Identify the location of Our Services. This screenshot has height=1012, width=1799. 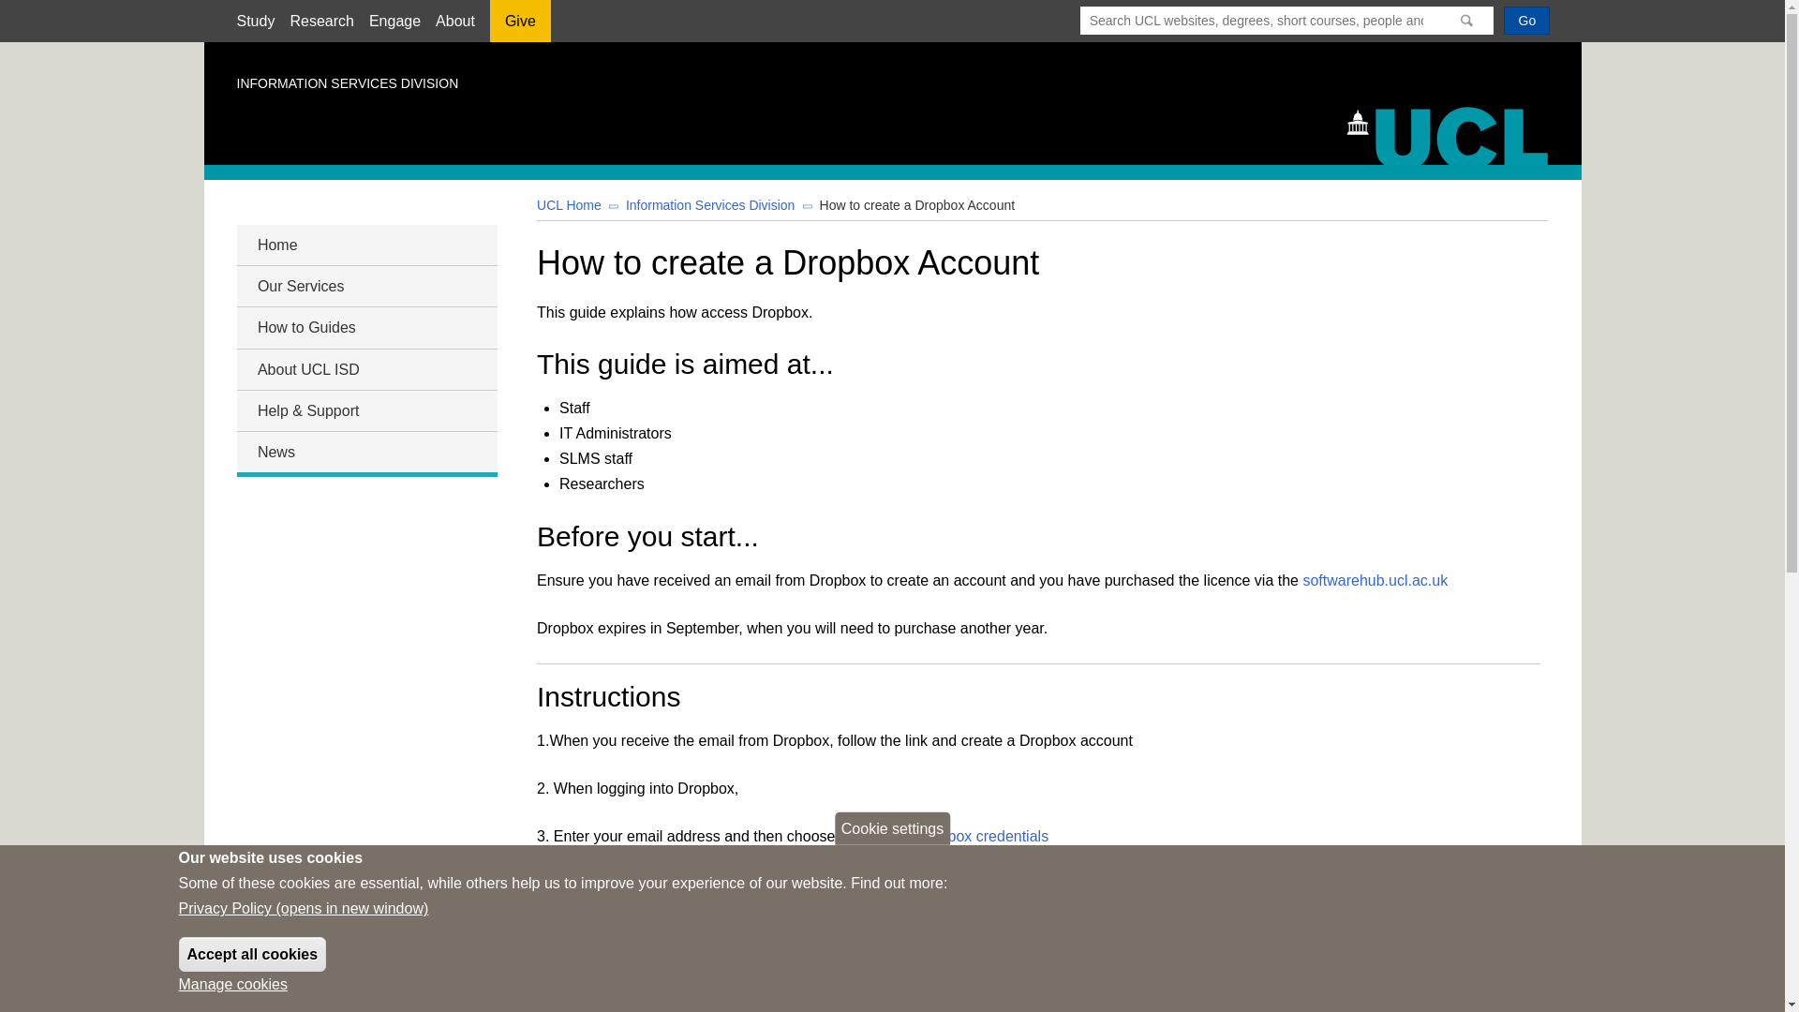
(365, 285).